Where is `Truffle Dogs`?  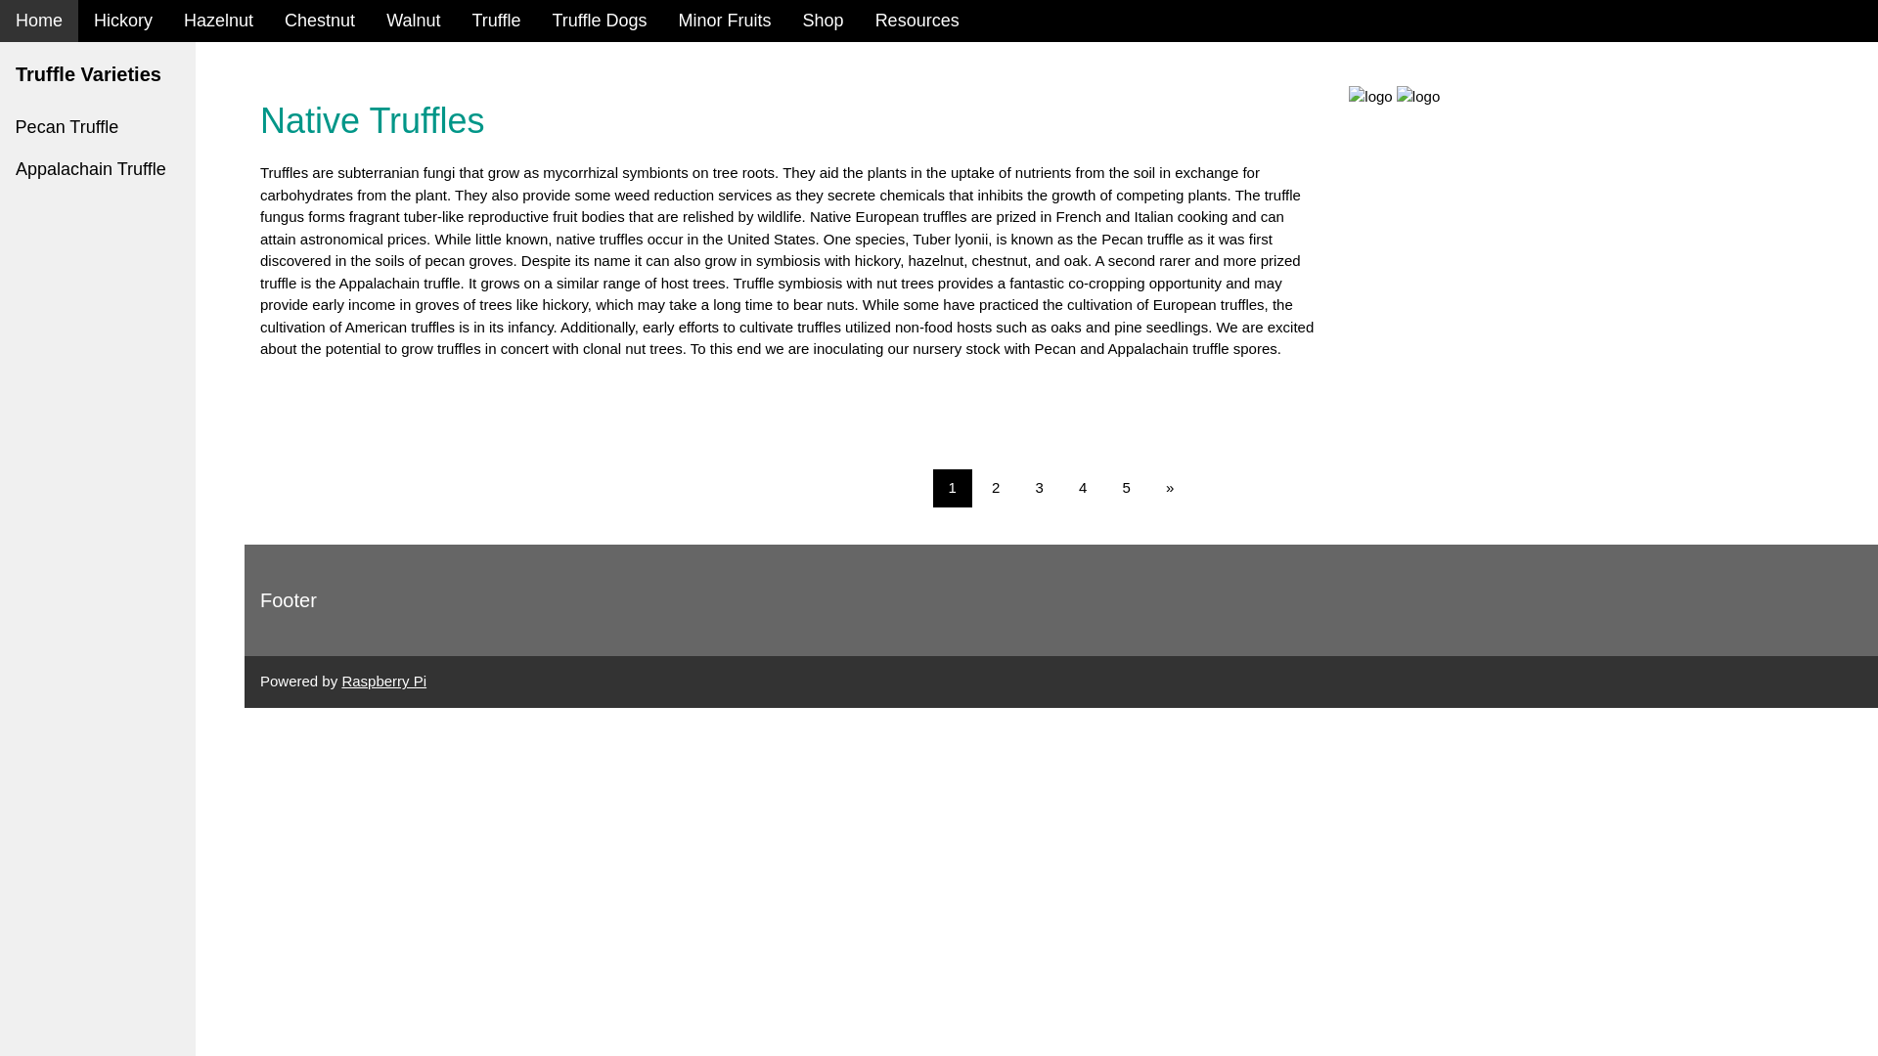 Truffle Dogs is located at coordinates (600, 22).